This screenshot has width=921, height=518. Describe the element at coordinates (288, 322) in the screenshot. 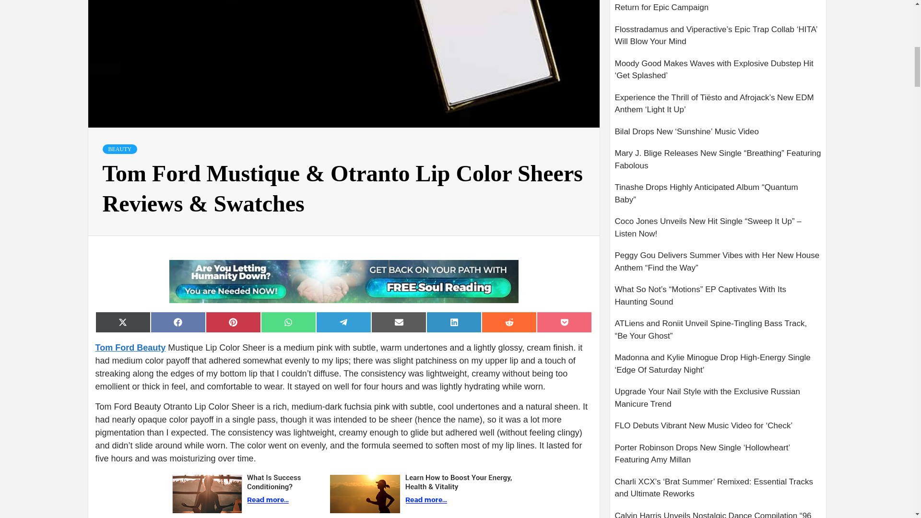

I see `Share on WhatsApp` at that location.